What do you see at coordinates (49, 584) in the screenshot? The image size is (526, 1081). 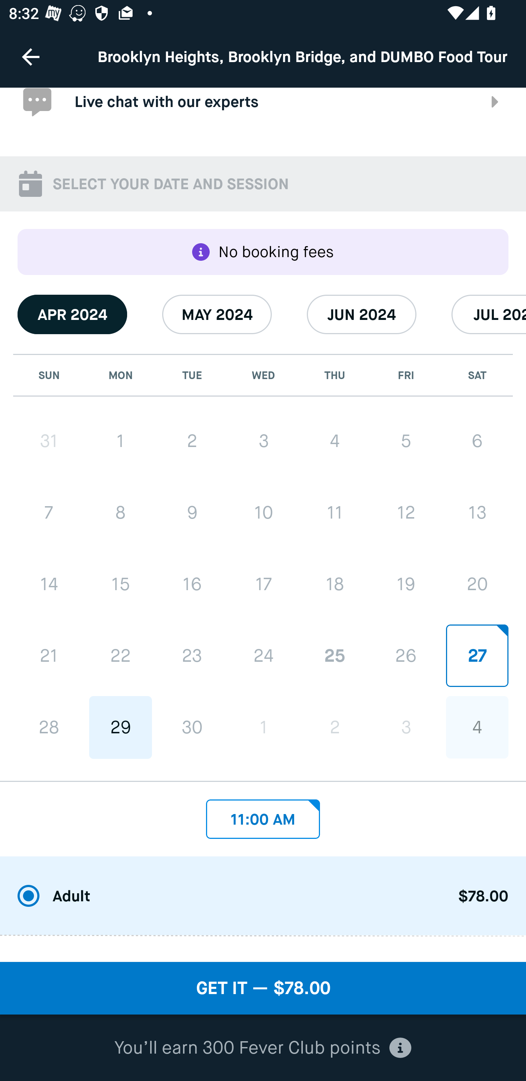 I see `14` at bounding box center [49, 584].